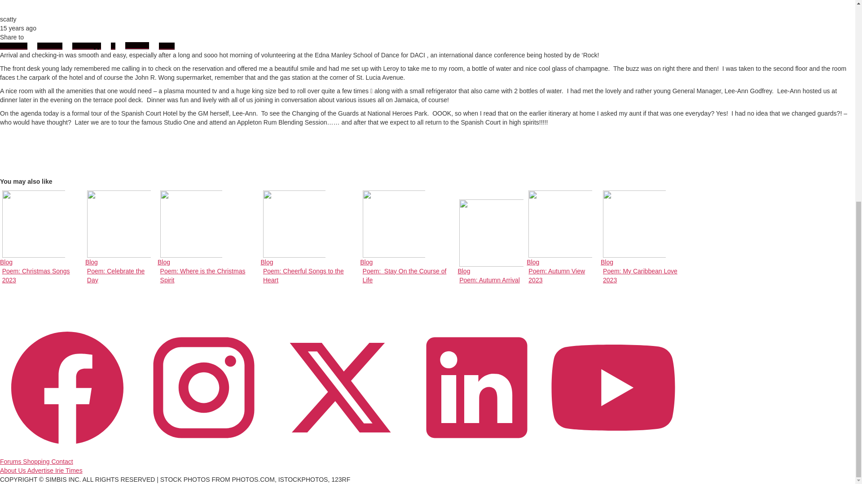 This screenshot has height=484, width=862. Describe the element at coordinates (208, 238) in the screenshot. I see `Facebook` at that location.